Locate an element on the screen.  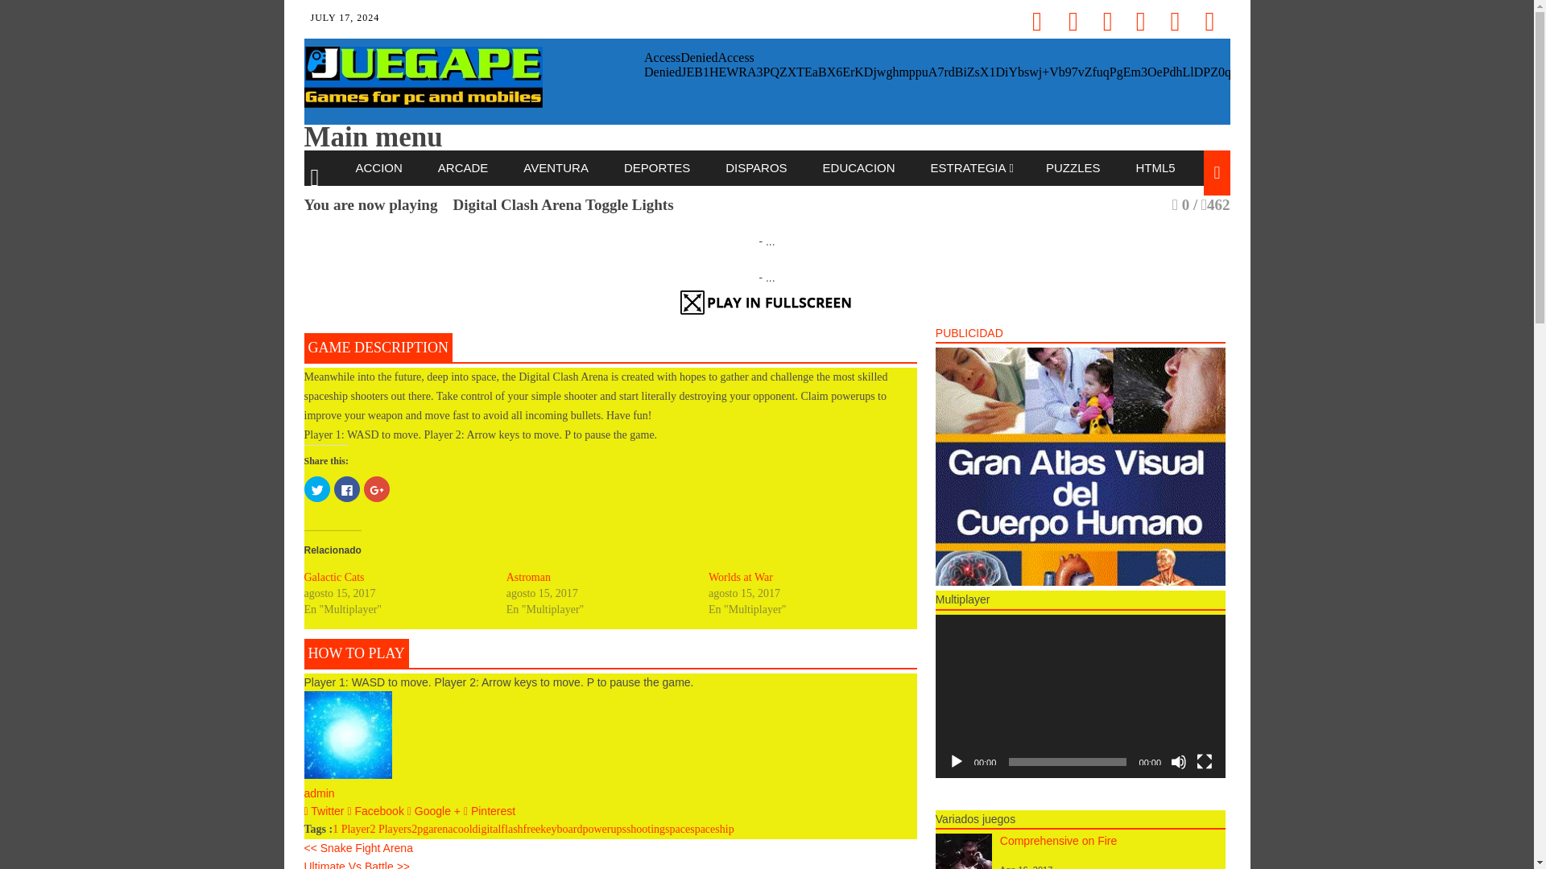
ACCION is located at coordinates (381, 167).